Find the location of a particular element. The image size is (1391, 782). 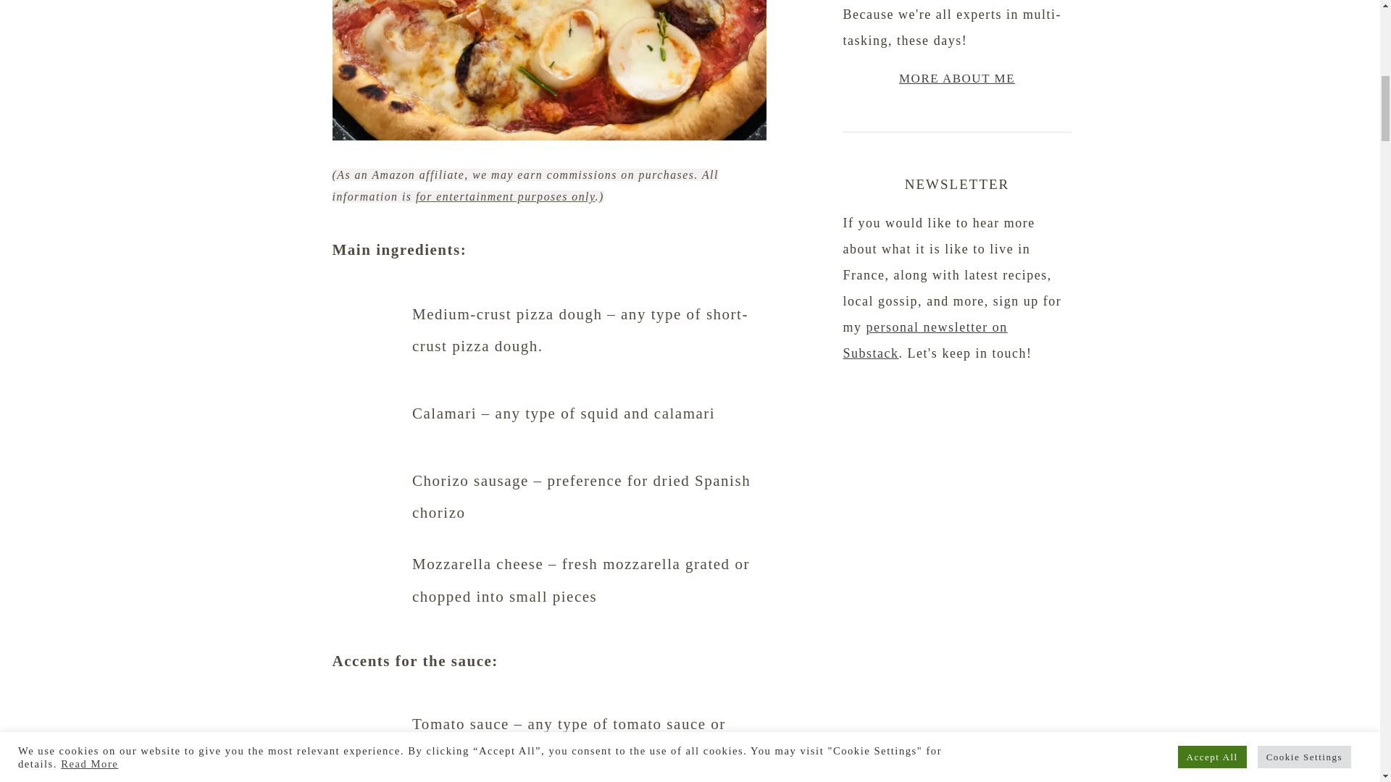

Calamari and chorizo pizza 1 is located at coordinates (549, 71).